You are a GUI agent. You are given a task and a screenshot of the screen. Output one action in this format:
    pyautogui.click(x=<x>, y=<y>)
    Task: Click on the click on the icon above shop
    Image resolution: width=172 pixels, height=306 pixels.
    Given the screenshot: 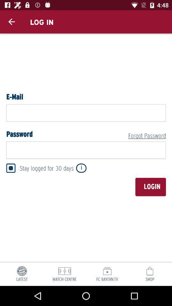 What is the action you would take?
    pyautogui.click(x=150, y=271)
    